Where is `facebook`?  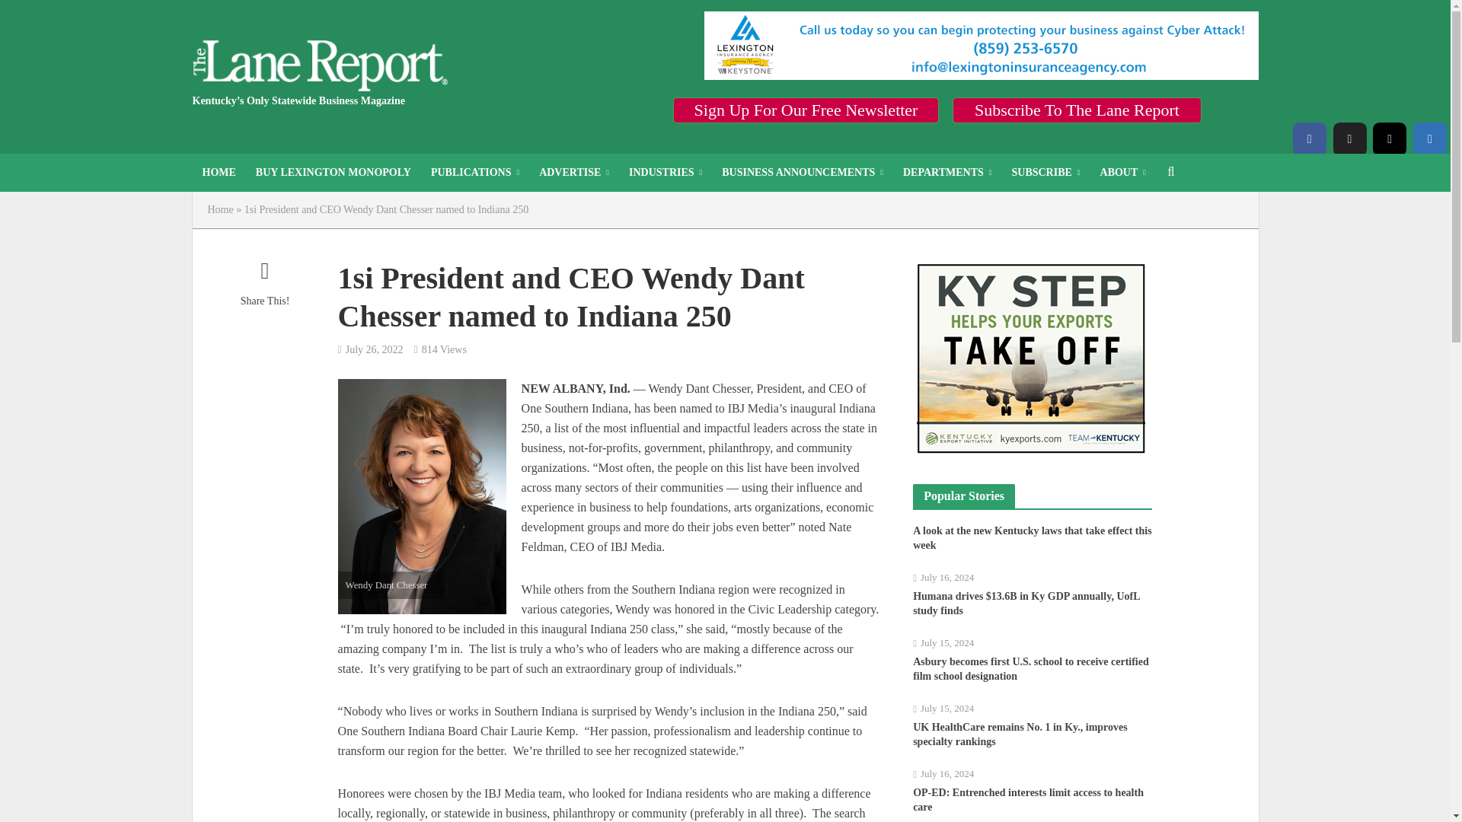 facebook is located at coordinates (1309, 139).